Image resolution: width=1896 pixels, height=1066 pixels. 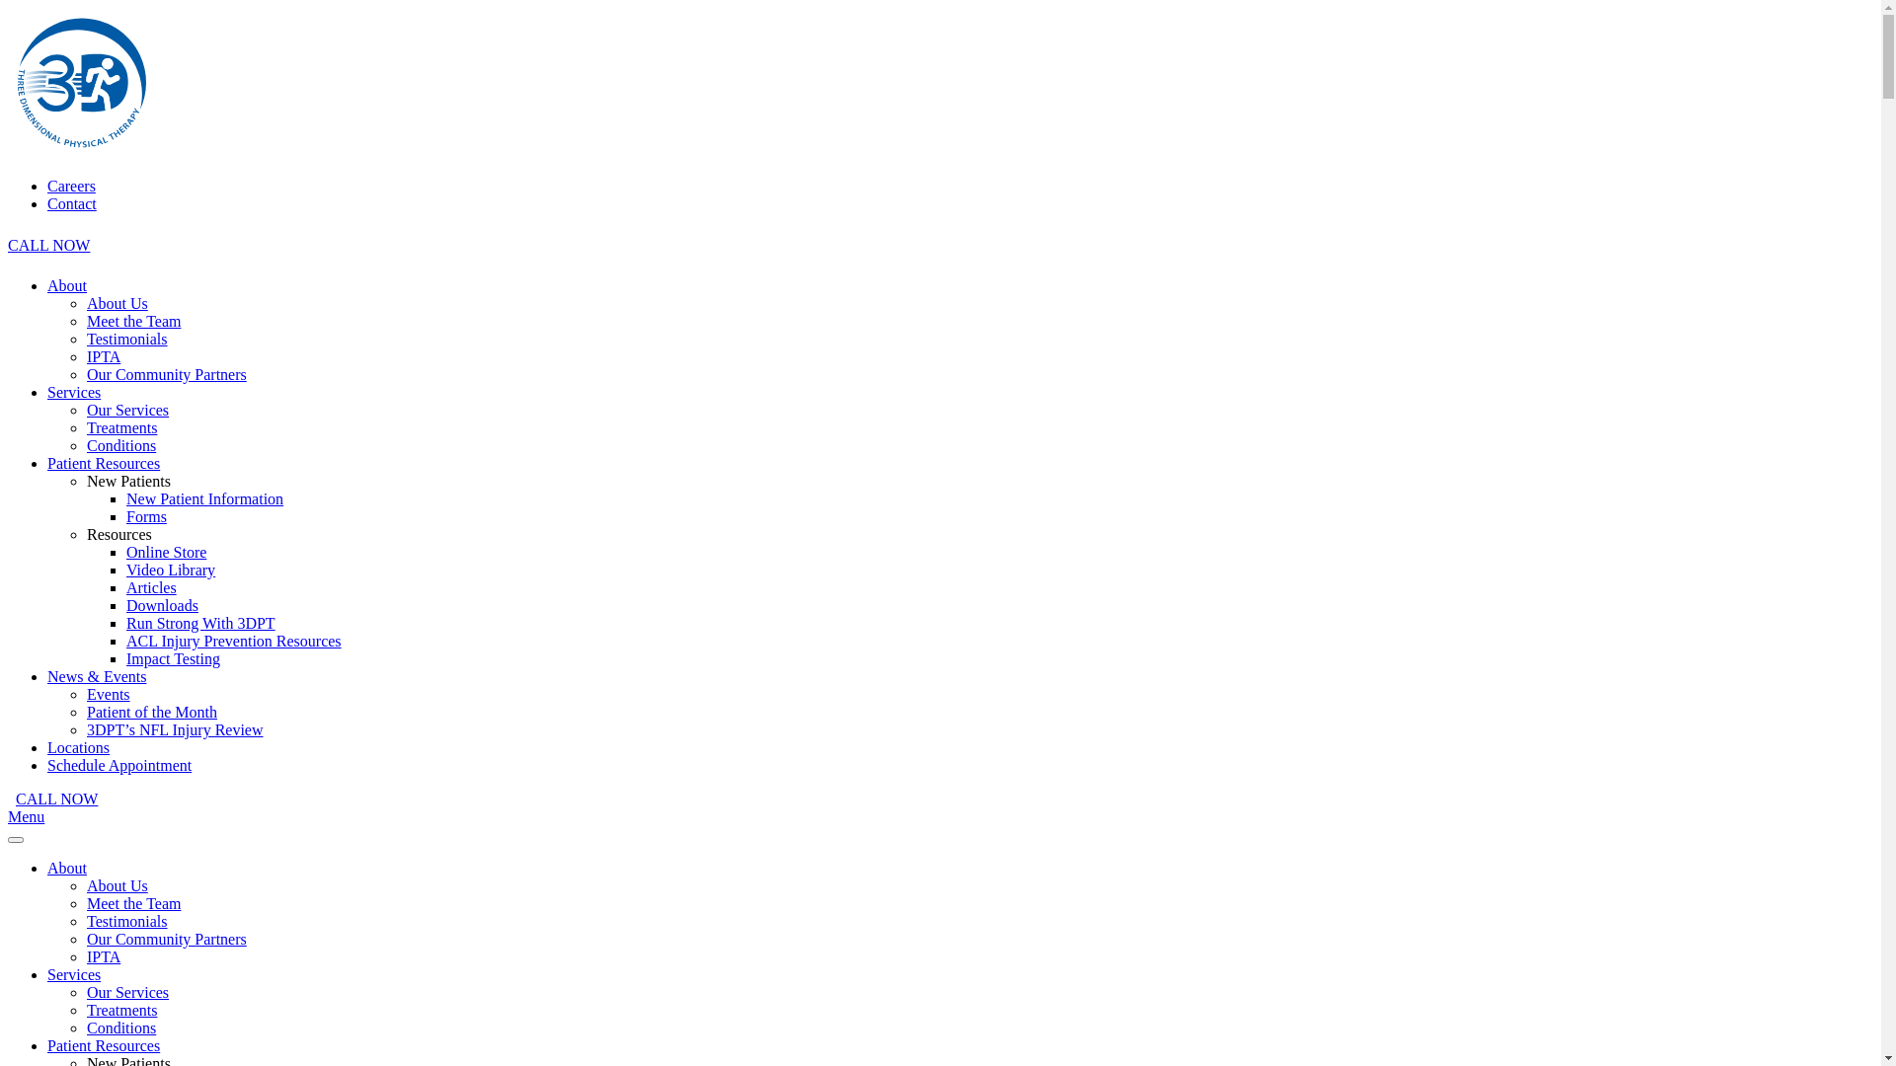 What do you see at coordinates (127, 340) in the screenshot?
I see `Testimonials` at bounding box center [127, 340].